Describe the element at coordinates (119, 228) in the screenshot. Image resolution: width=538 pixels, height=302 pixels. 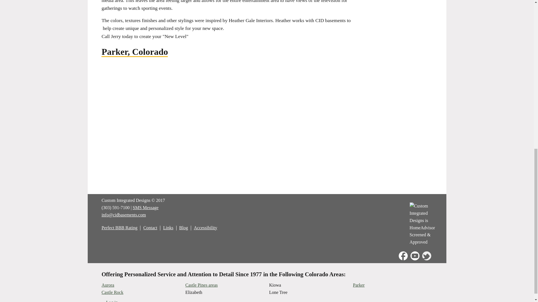
I see `Perfect BBB Rating` at that location.